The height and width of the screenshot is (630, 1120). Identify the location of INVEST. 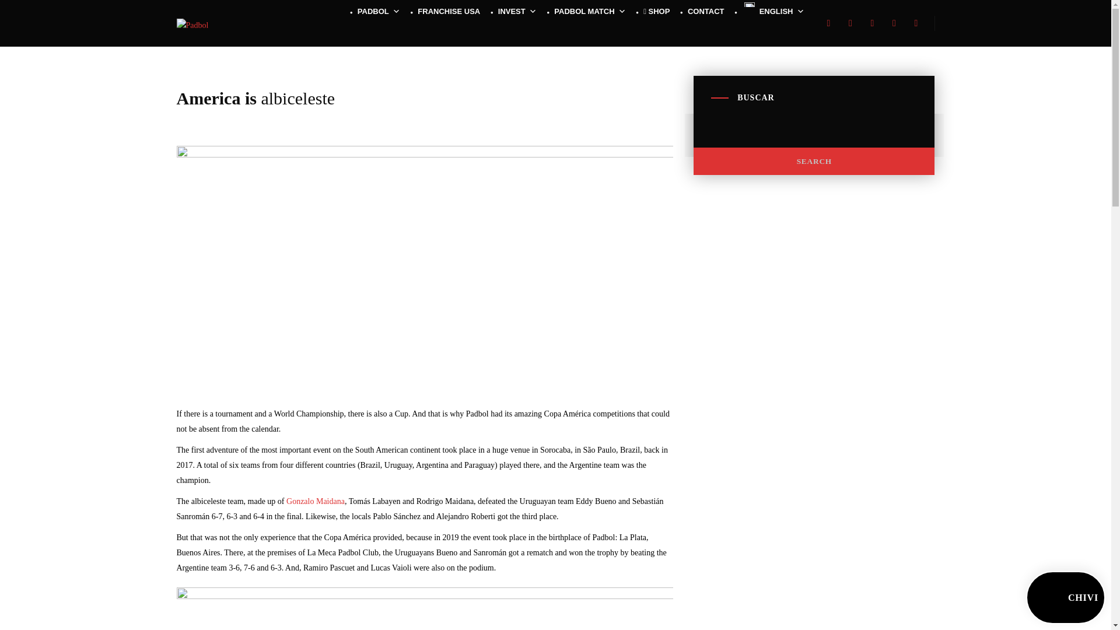
(514, 12).